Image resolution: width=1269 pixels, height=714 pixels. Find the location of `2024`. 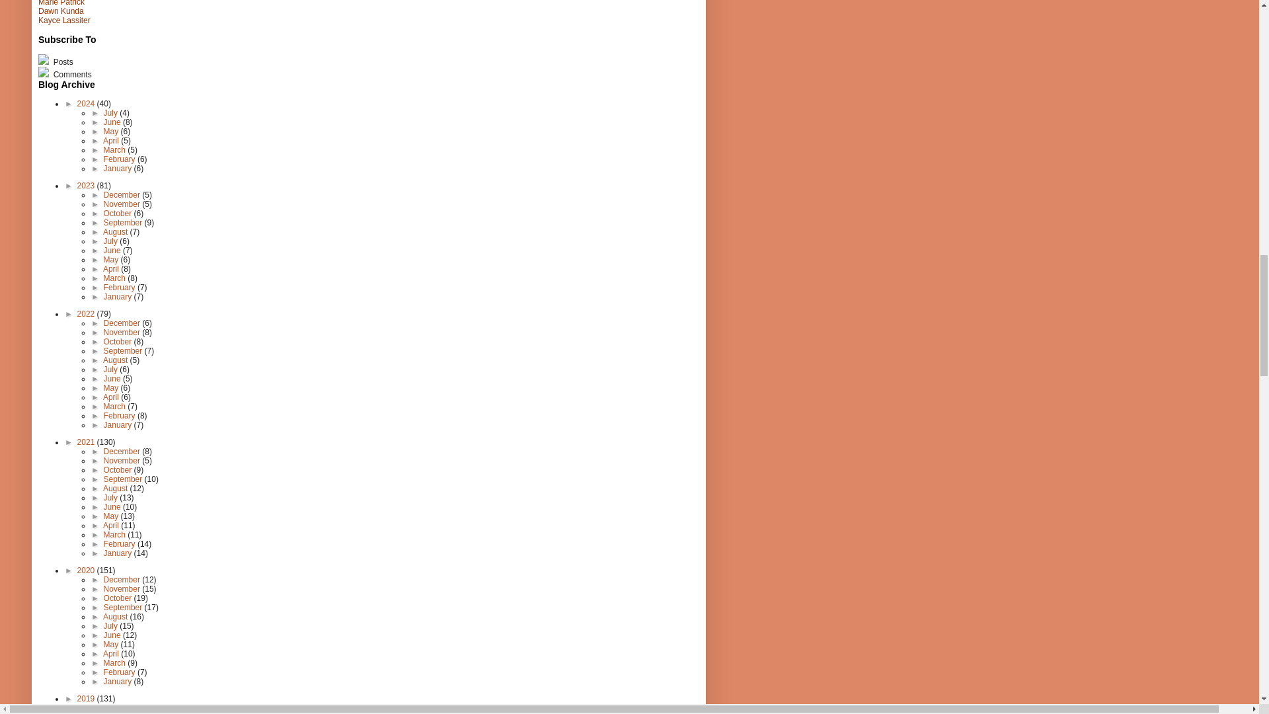

2024 is located at coordinates (87, 104).